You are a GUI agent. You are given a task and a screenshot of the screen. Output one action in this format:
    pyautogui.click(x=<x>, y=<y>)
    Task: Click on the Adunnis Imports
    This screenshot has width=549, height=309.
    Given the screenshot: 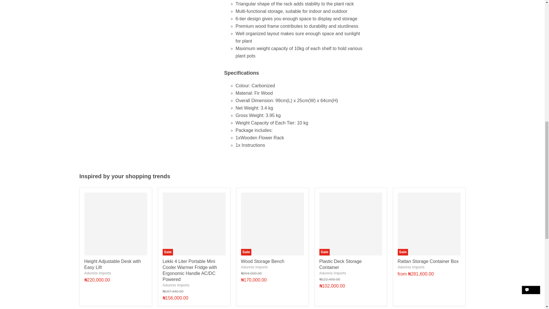 What is the action you would take?
    pyautogui.click(x=332, y=273)
    